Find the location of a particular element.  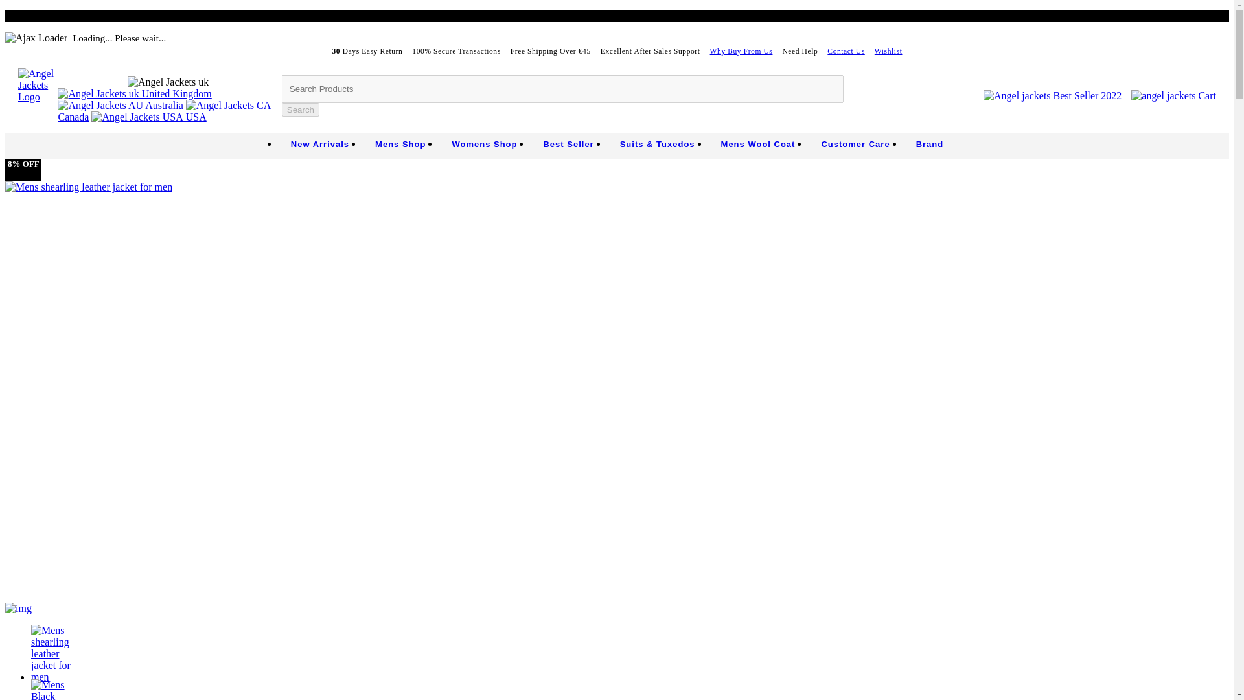

Why Buy From Us is located at coordinates (741, 51).